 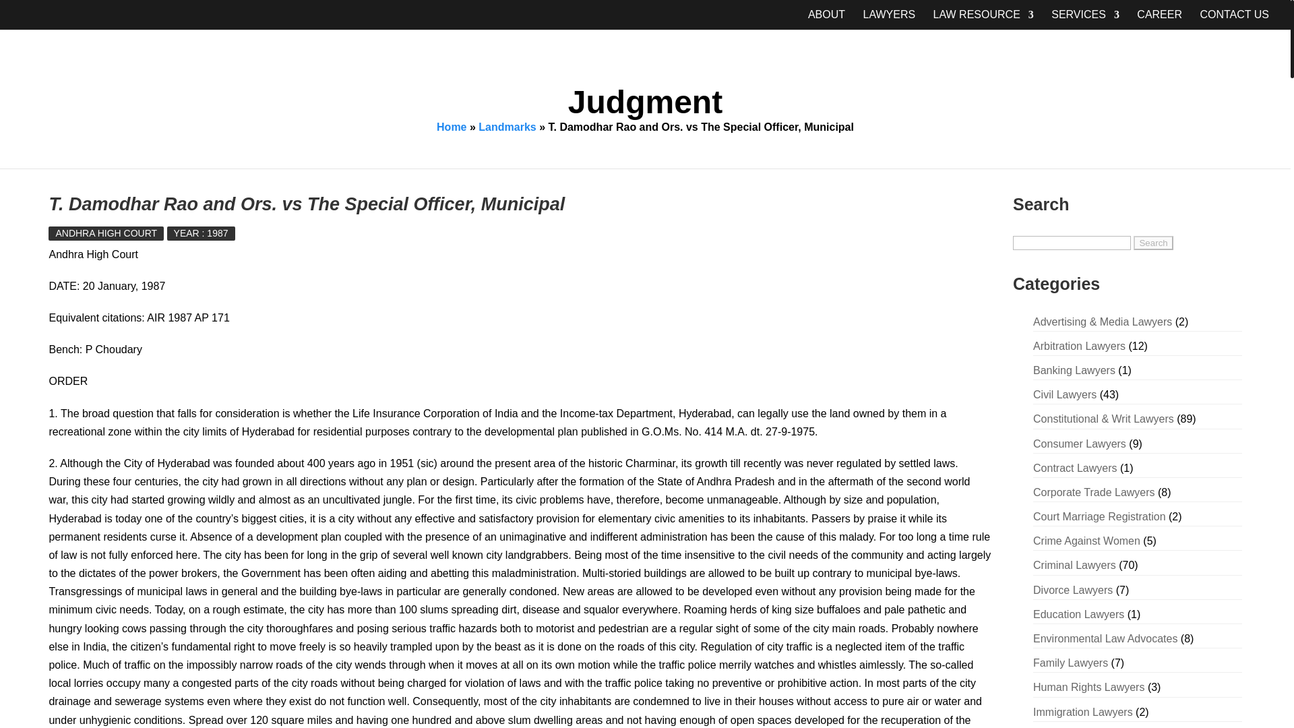 What do you see at coordinates (888, 20) in the screenshot?
I see `LAWYERS` at bounding box center [888, 20].